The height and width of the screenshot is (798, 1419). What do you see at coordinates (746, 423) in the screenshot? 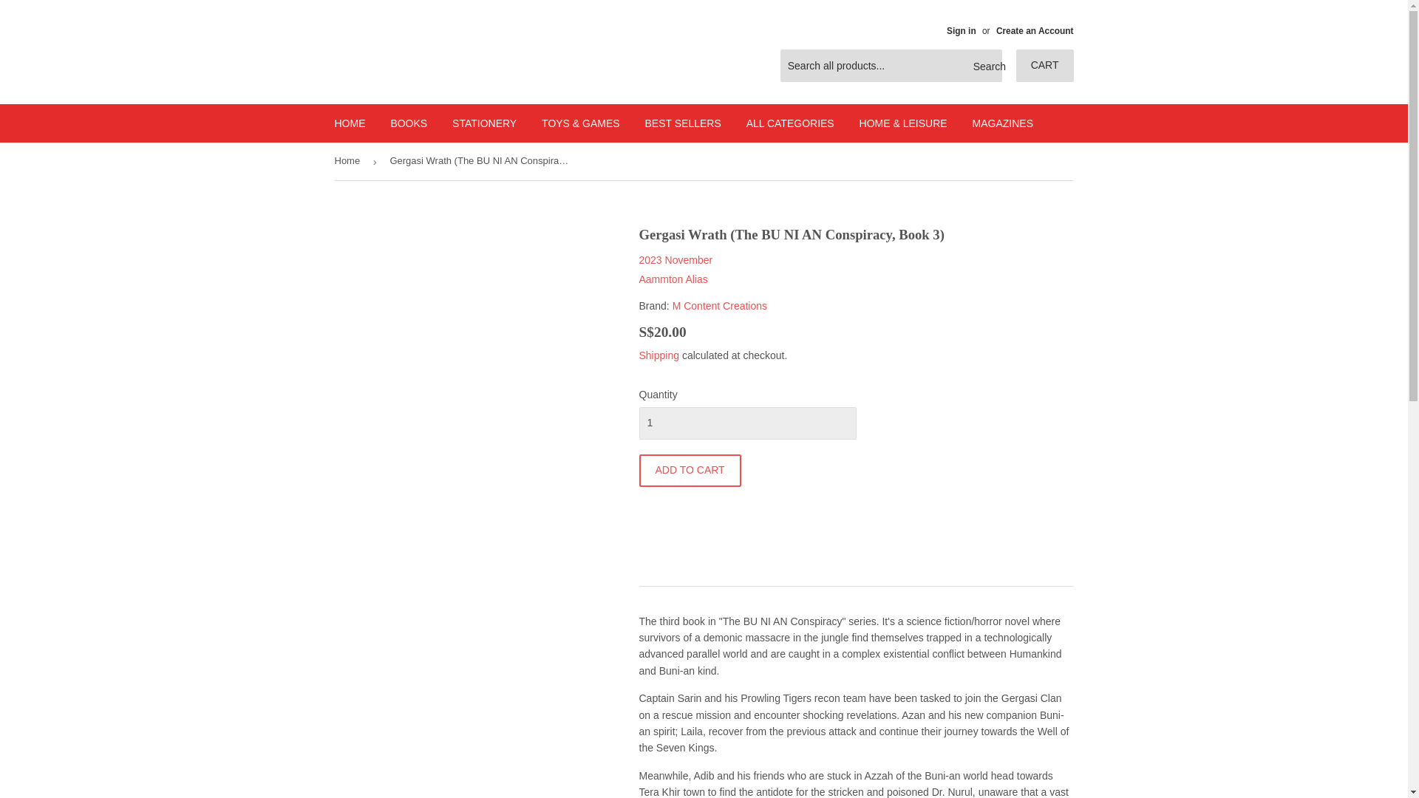
I see `1` at bounding box center [746, 423].